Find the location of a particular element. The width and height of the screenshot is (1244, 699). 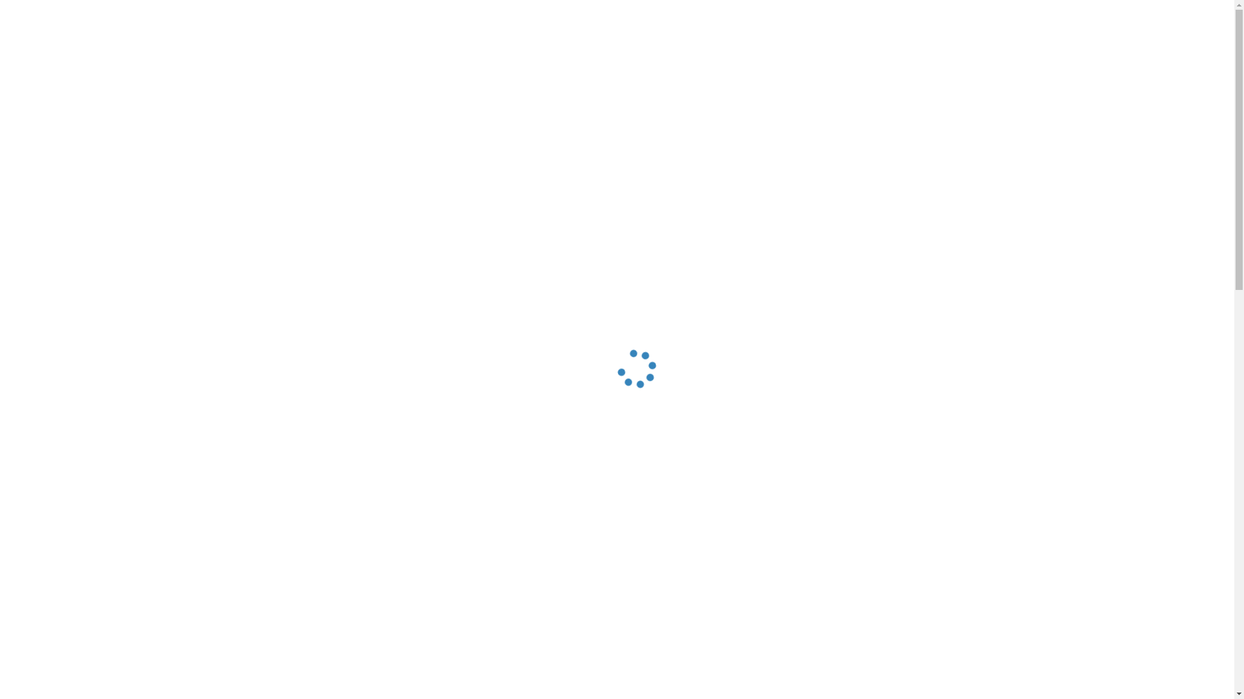

Ryot Smell Safe Krypto Kit - 120MM x 69MM is located at coordinates (709, 573).